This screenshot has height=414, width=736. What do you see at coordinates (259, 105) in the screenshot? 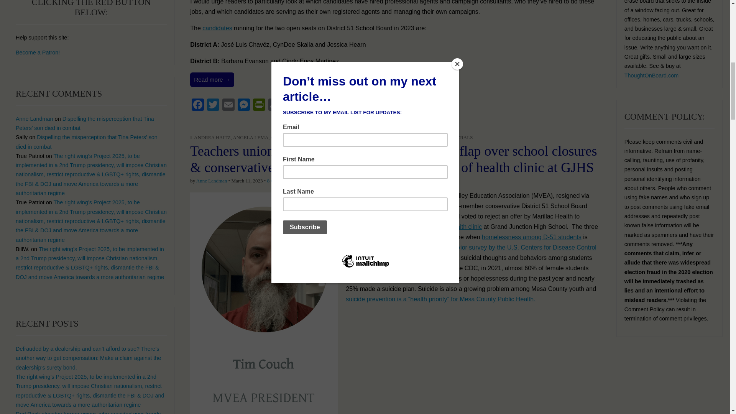
I see `PrintFriendly` at bounding box center [259, 105].